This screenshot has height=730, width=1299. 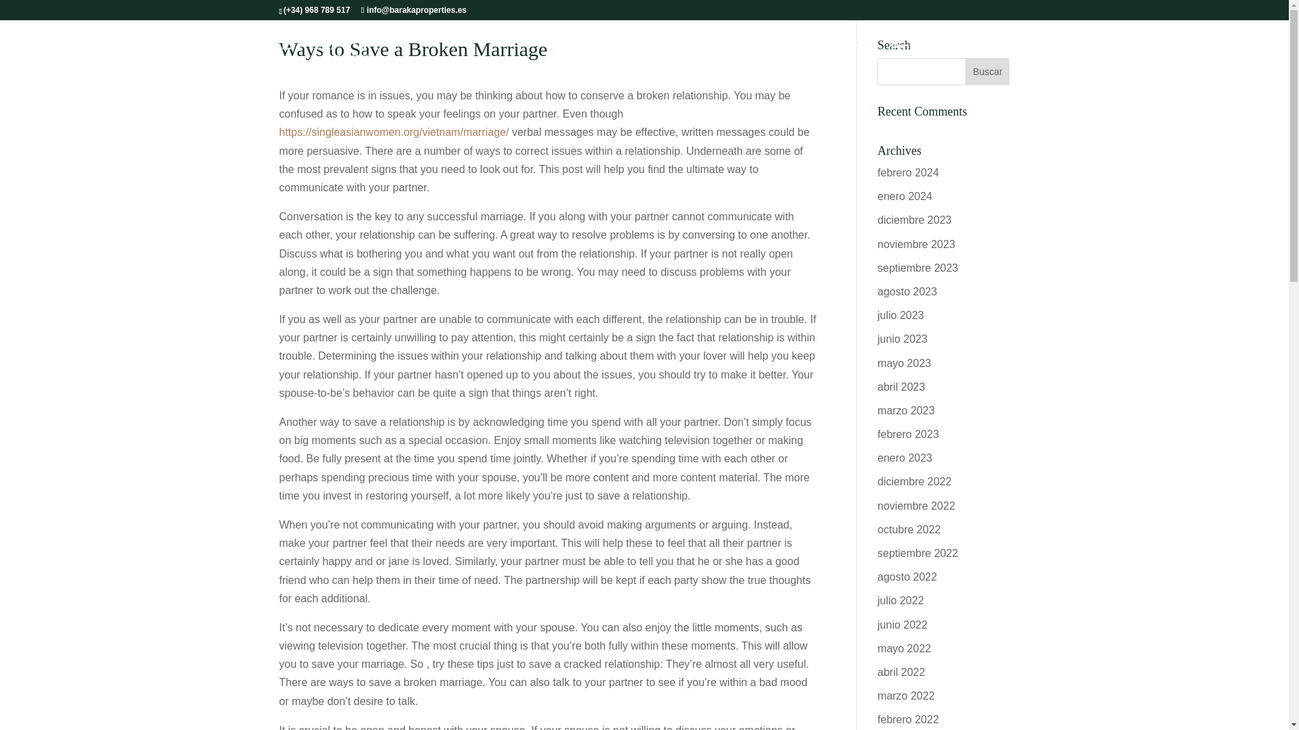 What do you see at coordinates (907, 695) in the screenshot?
I see `marzo 2022` at bounding box center [907, 695].